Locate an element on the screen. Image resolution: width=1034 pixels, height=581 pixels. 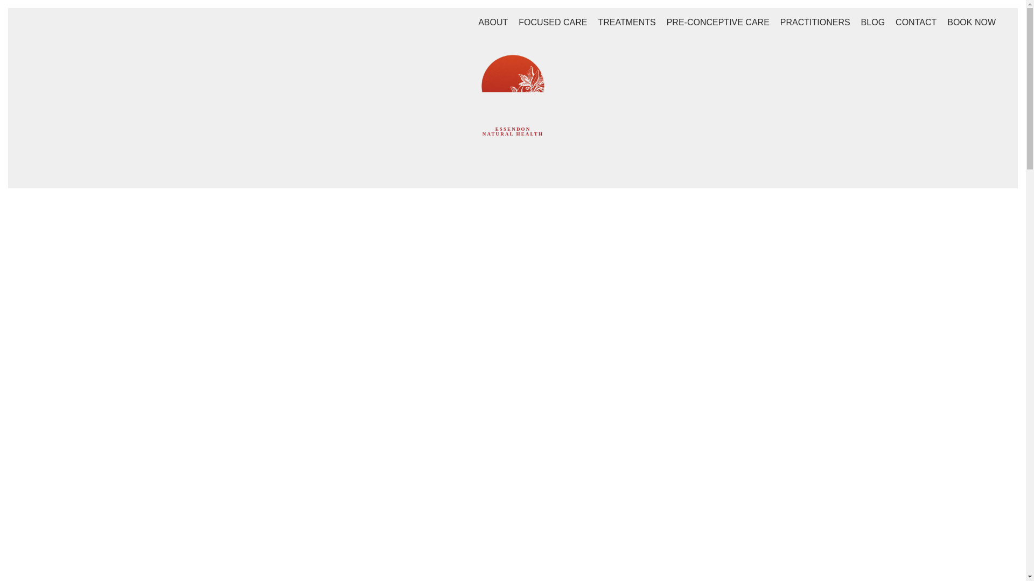
PRACTITIONERS is located at coordinates (815, 22).